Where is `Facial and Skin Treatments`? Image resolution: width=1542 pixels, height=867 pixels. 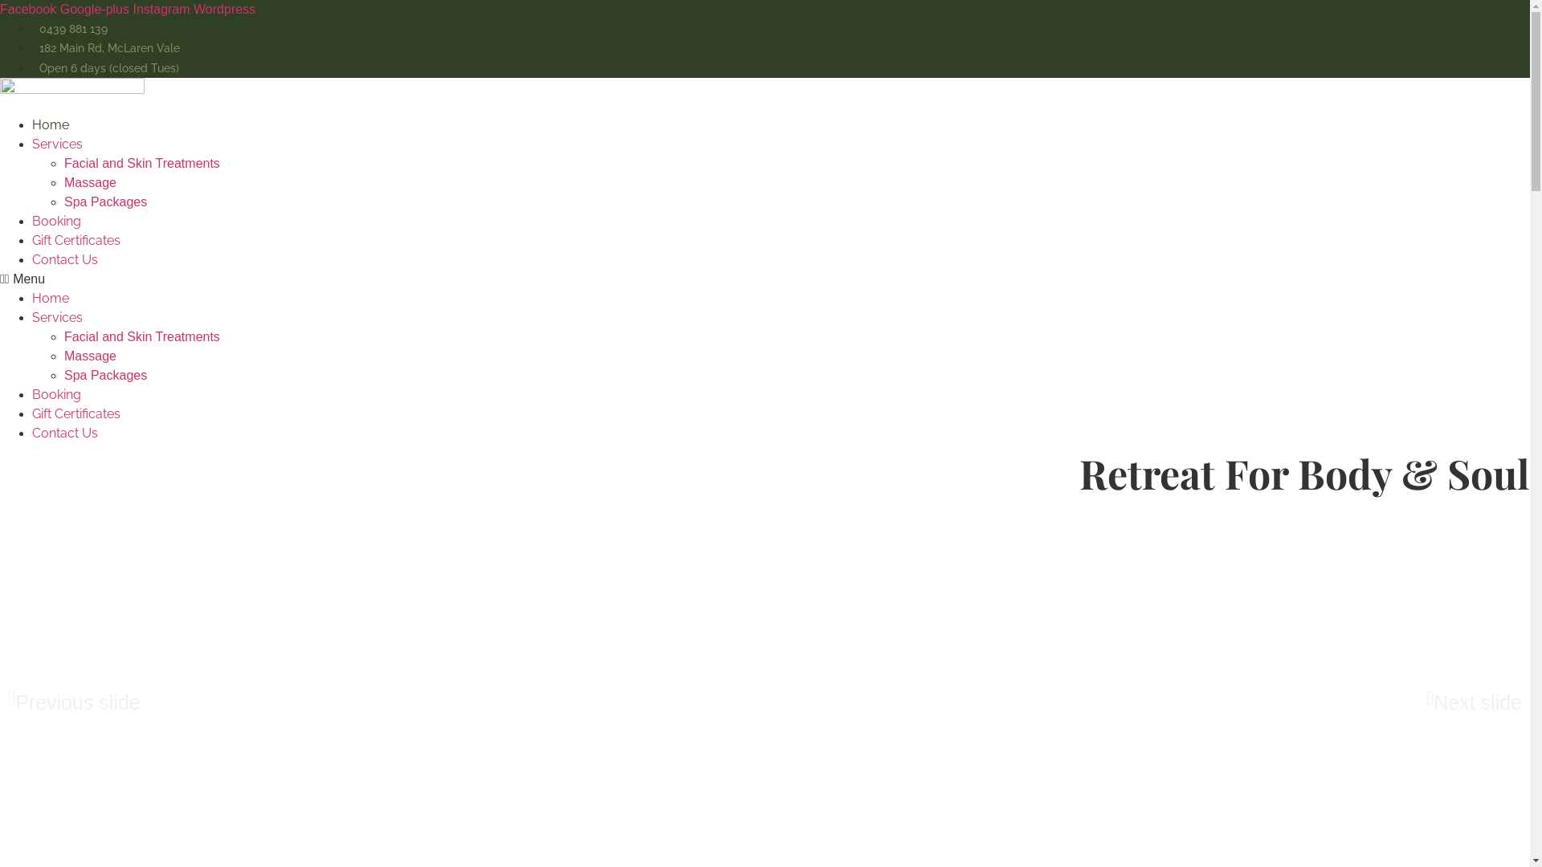 Facial and Skin Treatments is located at coordinates (142, 164).